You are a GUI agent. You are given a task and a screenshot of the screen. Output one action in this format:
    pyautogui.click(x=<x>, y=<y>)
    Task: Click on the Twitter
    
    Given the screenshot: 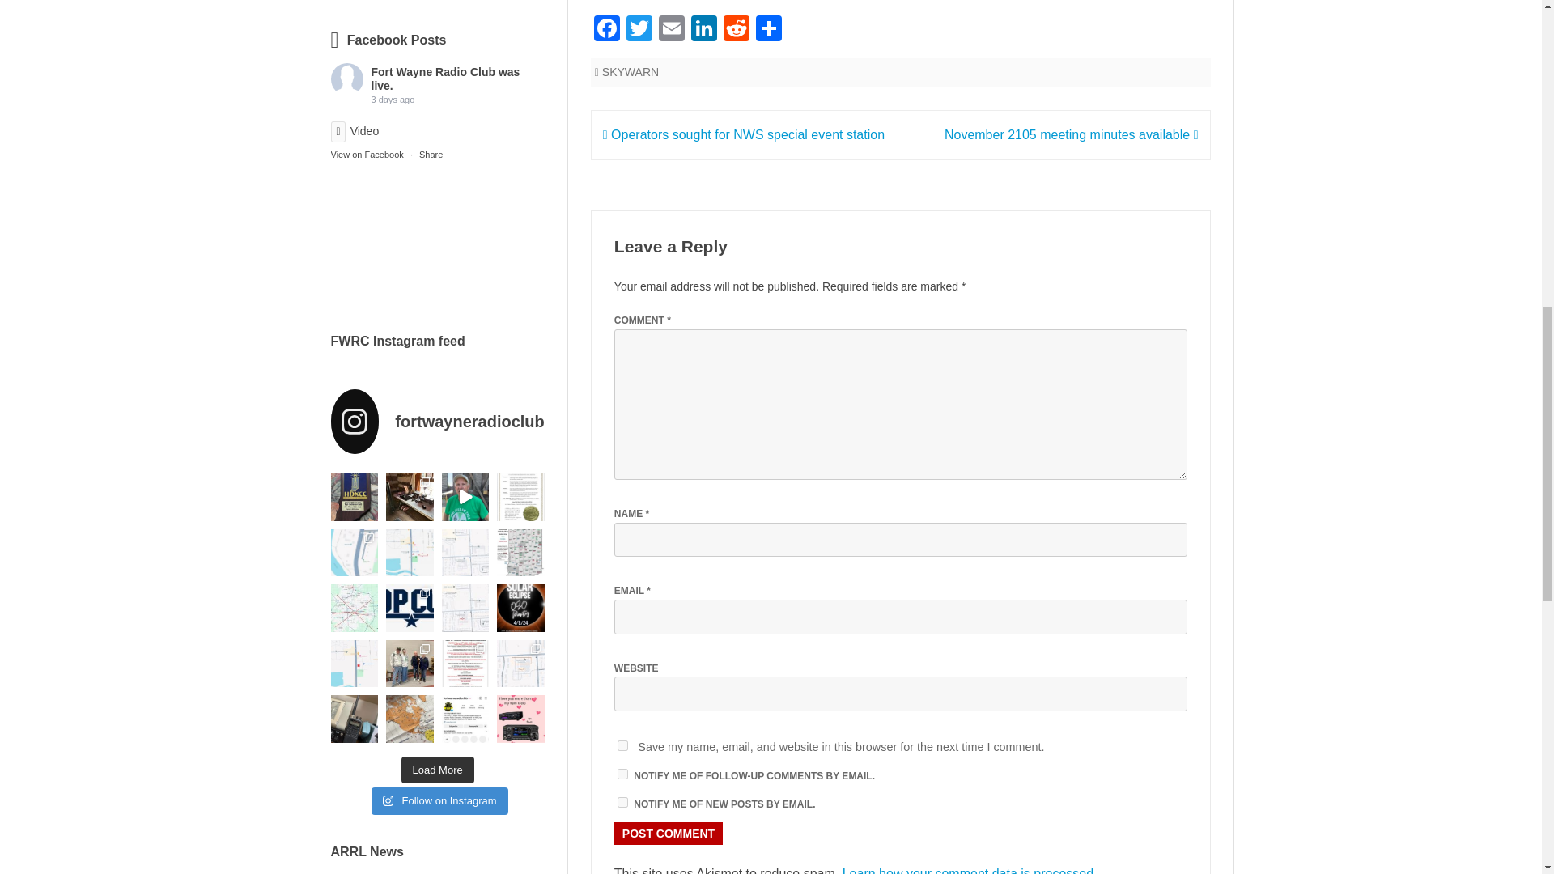 What is the action you would take?
    pyautogui.click(x=639, y=31)
    